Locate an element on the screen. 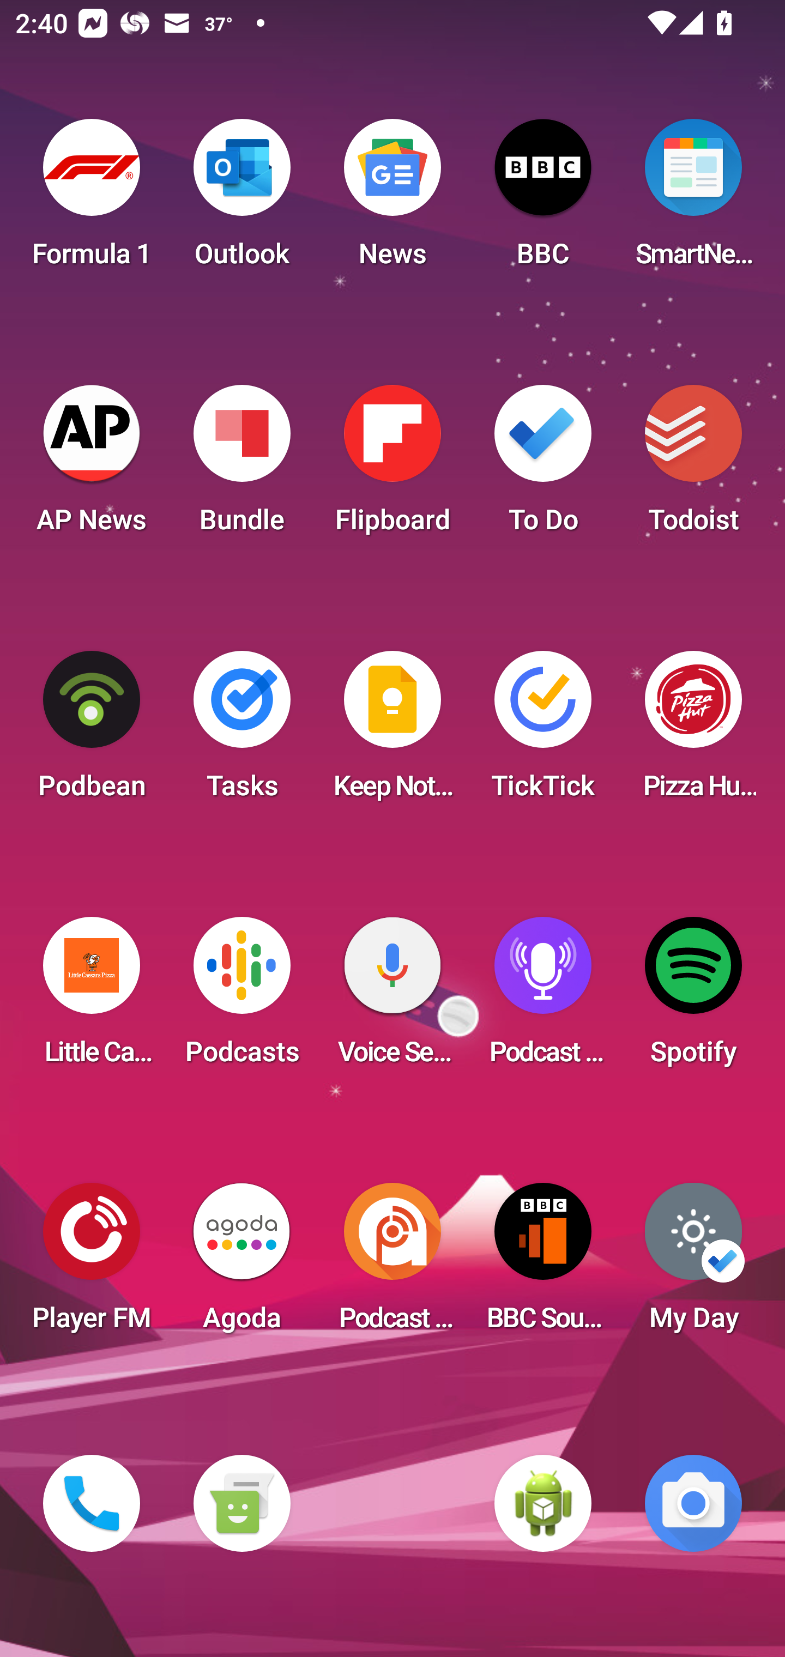 This screenshot has height=1657, width=785. BBC is located at coordinates (543, 199).